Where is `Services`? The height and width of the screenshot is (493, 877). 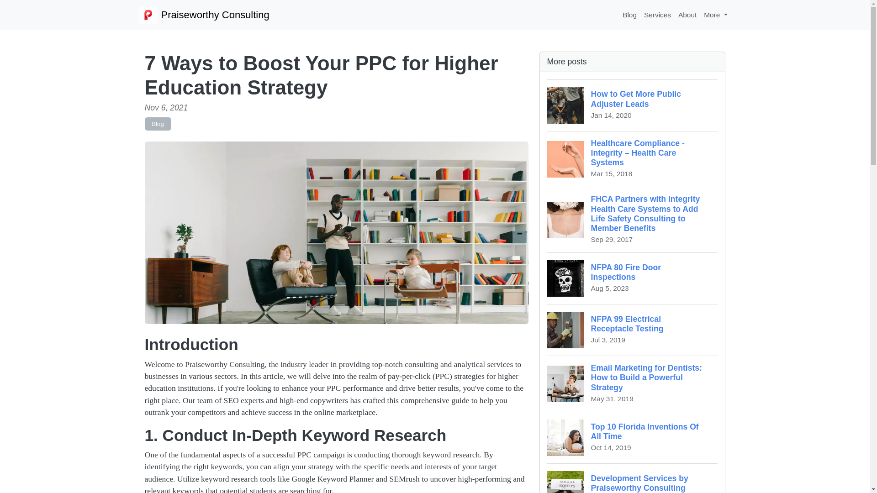
Services is located at coordinates (629, 15).